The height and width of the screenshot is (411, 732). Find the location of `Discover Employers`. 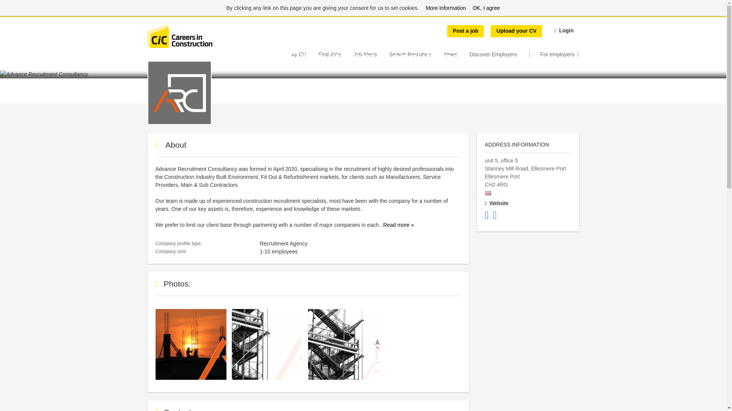

Discover Employers is located at coordinates (493, 38).